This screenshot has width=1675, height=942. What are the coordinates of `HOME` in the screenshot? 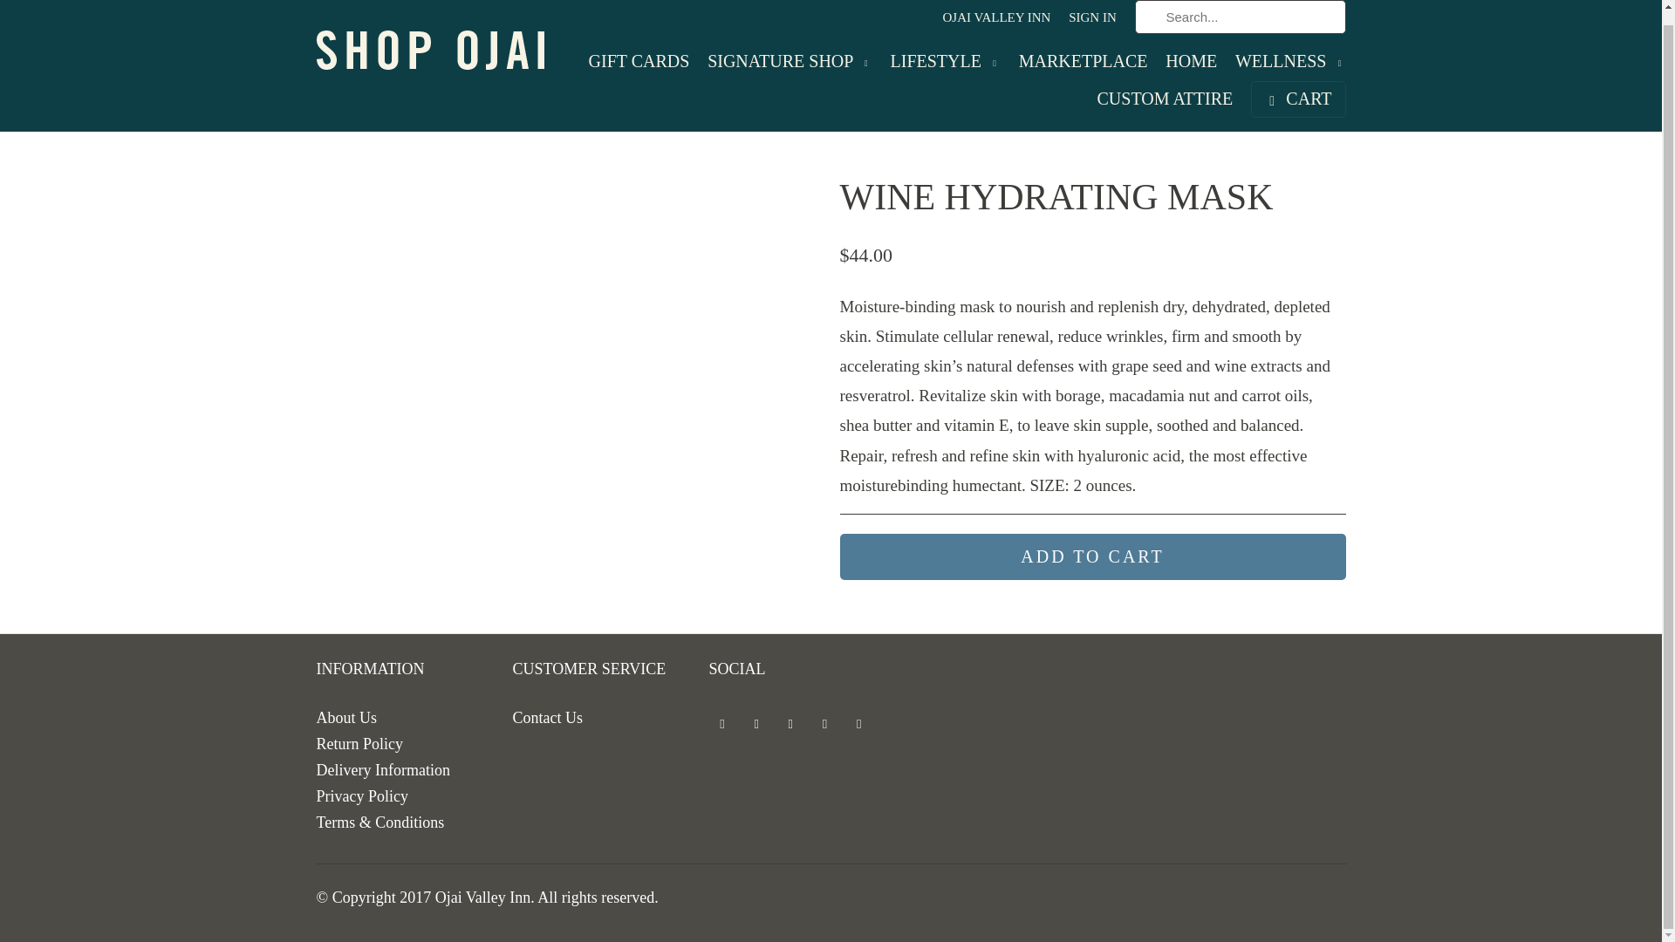 It's located at (1192, 65).